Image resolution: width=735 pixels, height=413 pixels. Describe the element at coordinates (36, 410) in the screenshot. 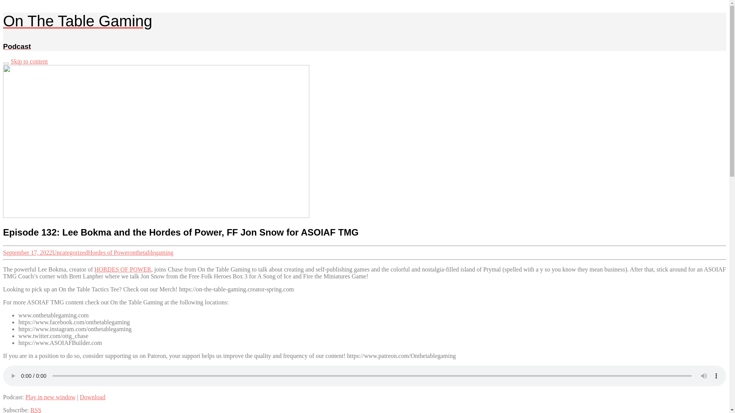

I see `Subscribe via RSS` at that location.